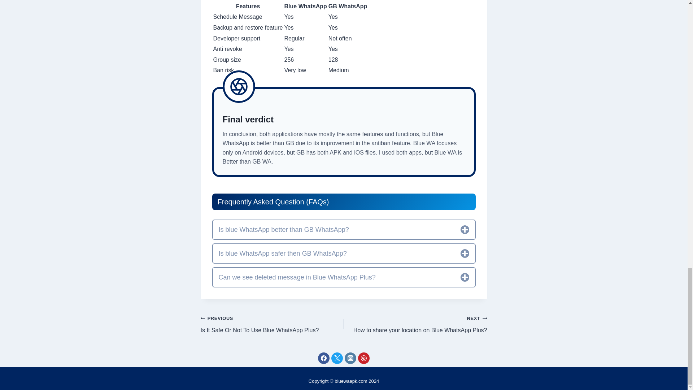 This screenshot has width=693, height=390. What do you see at coordinates (344, 230) in the screenshot?
I see `Can we see deleted message in Blue WhatsApp Plus?` at bounding box center [344, 230].